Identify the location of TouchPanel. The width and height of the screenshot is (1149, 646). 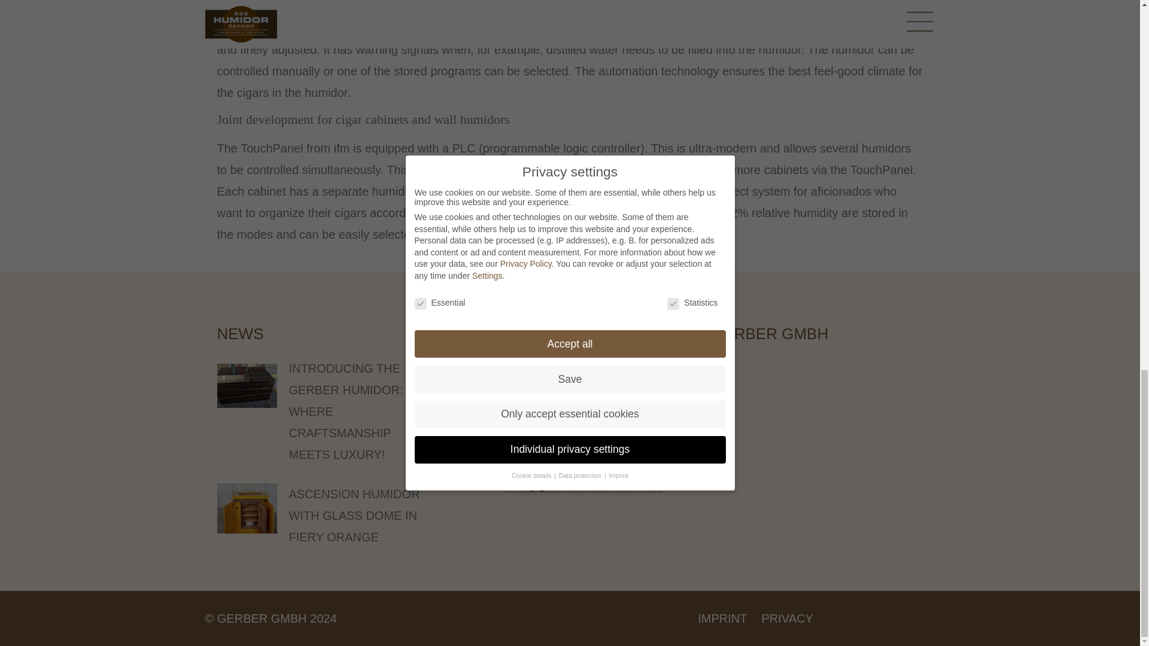
(837, 7).